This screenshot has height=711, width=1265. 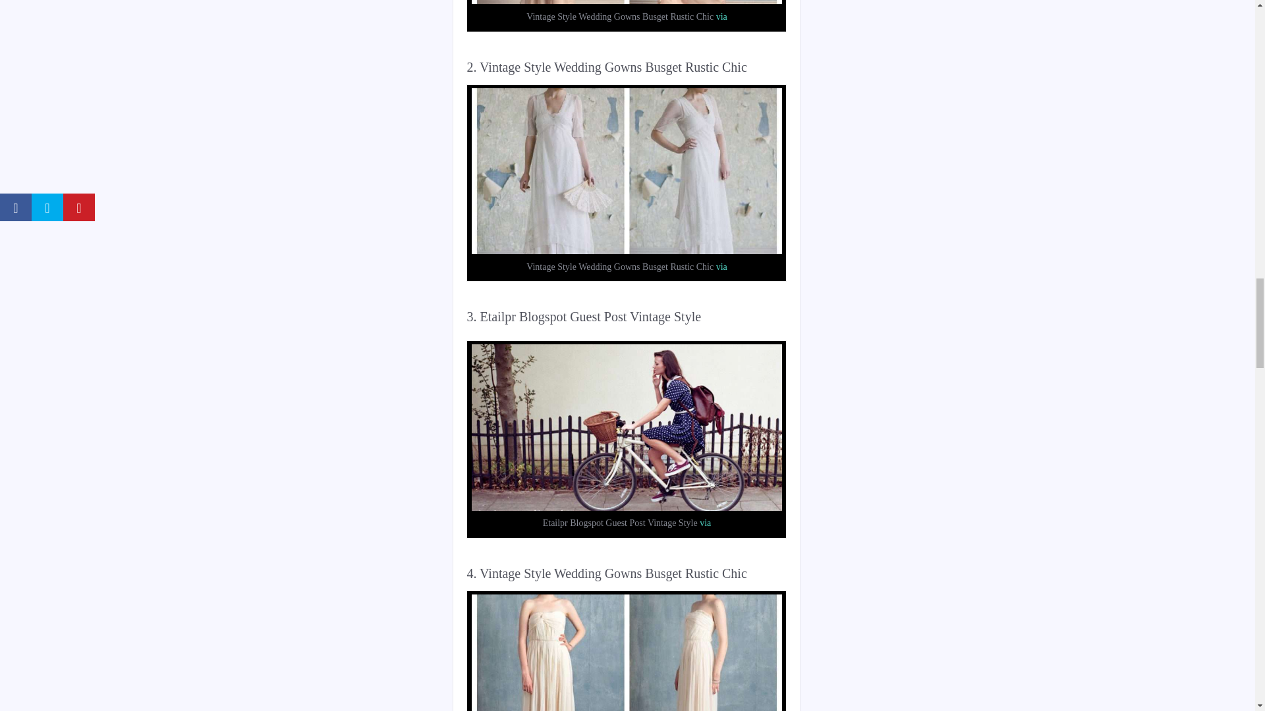 What do you see at coordinates (721, 17) in the screenshot?
I see `via` at bounding box center [721, 17].